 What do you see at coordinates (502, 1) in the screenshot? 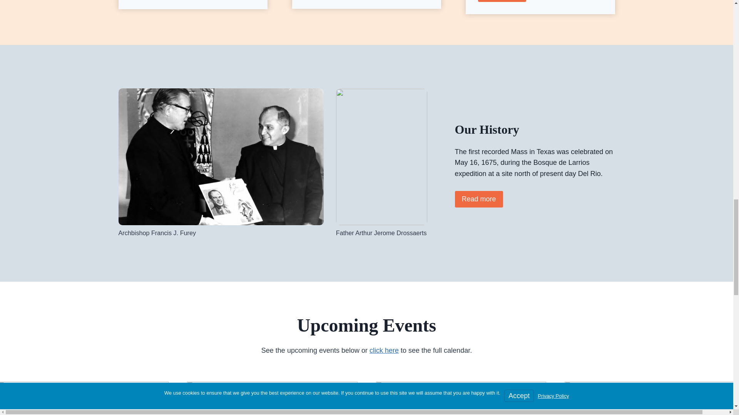
I see `Read more` at bounding box center [502, 1].